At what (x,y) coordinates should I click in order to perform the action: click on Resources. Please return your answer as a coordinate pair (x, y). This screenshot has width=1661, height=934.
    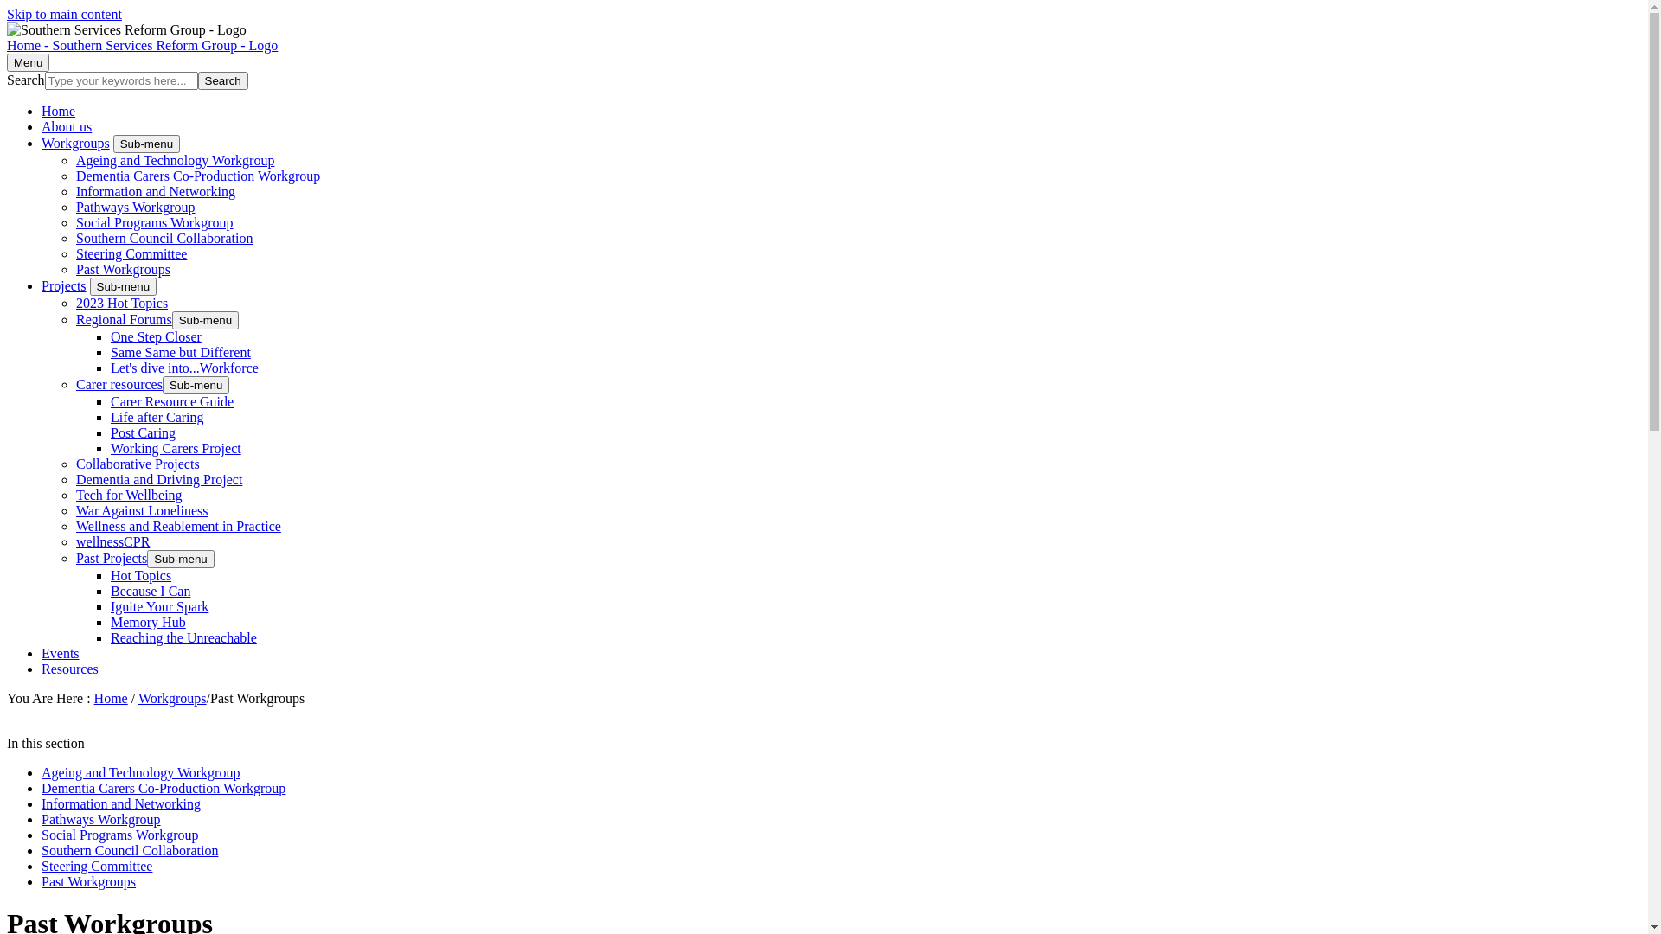
    Looking at the image, I should click on (70, 669).